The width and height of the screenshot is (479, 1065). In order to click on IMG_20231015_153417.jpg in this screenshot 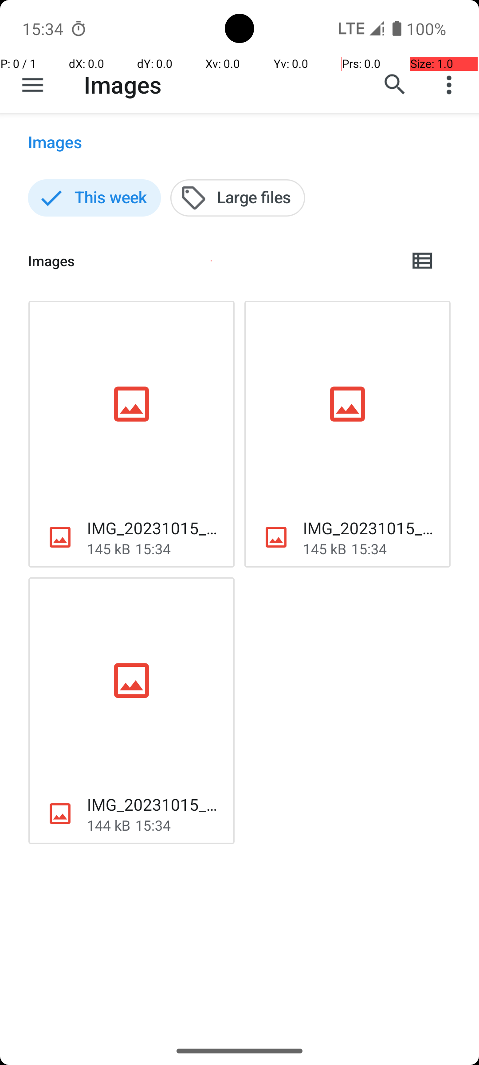, I will do `click(153, 804)`.